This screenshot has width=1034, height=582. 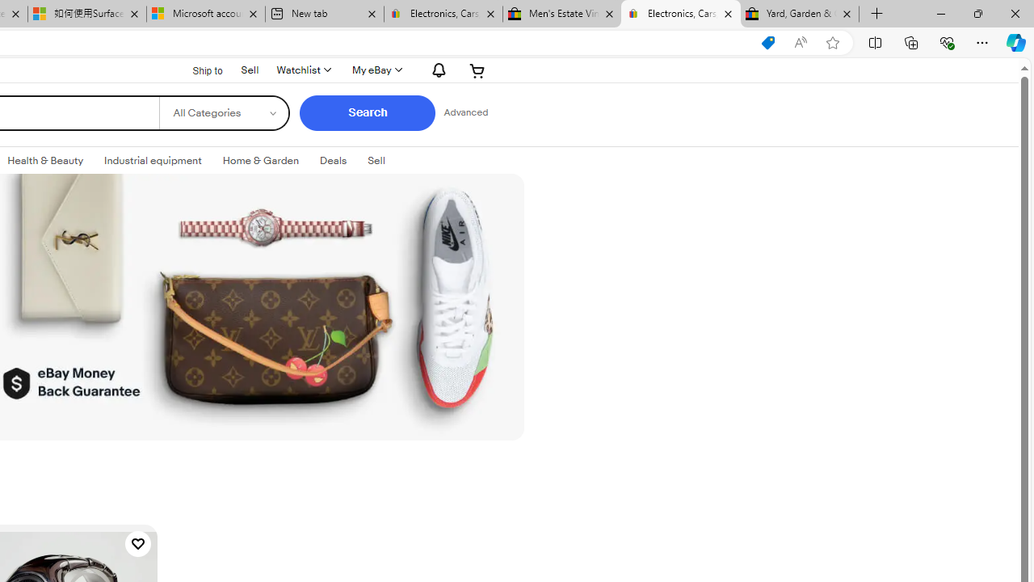 I want to click on Health & Beauty, so click(x=45, y=160).